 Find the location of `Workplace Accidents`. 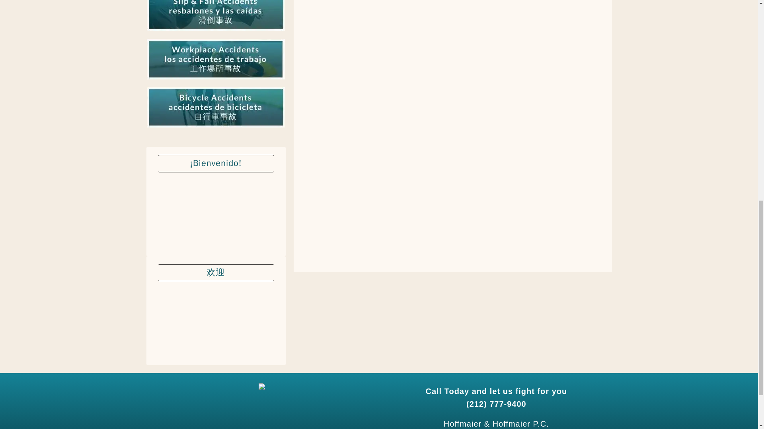

Workplace Accidents is located at coordinates (216, 79).